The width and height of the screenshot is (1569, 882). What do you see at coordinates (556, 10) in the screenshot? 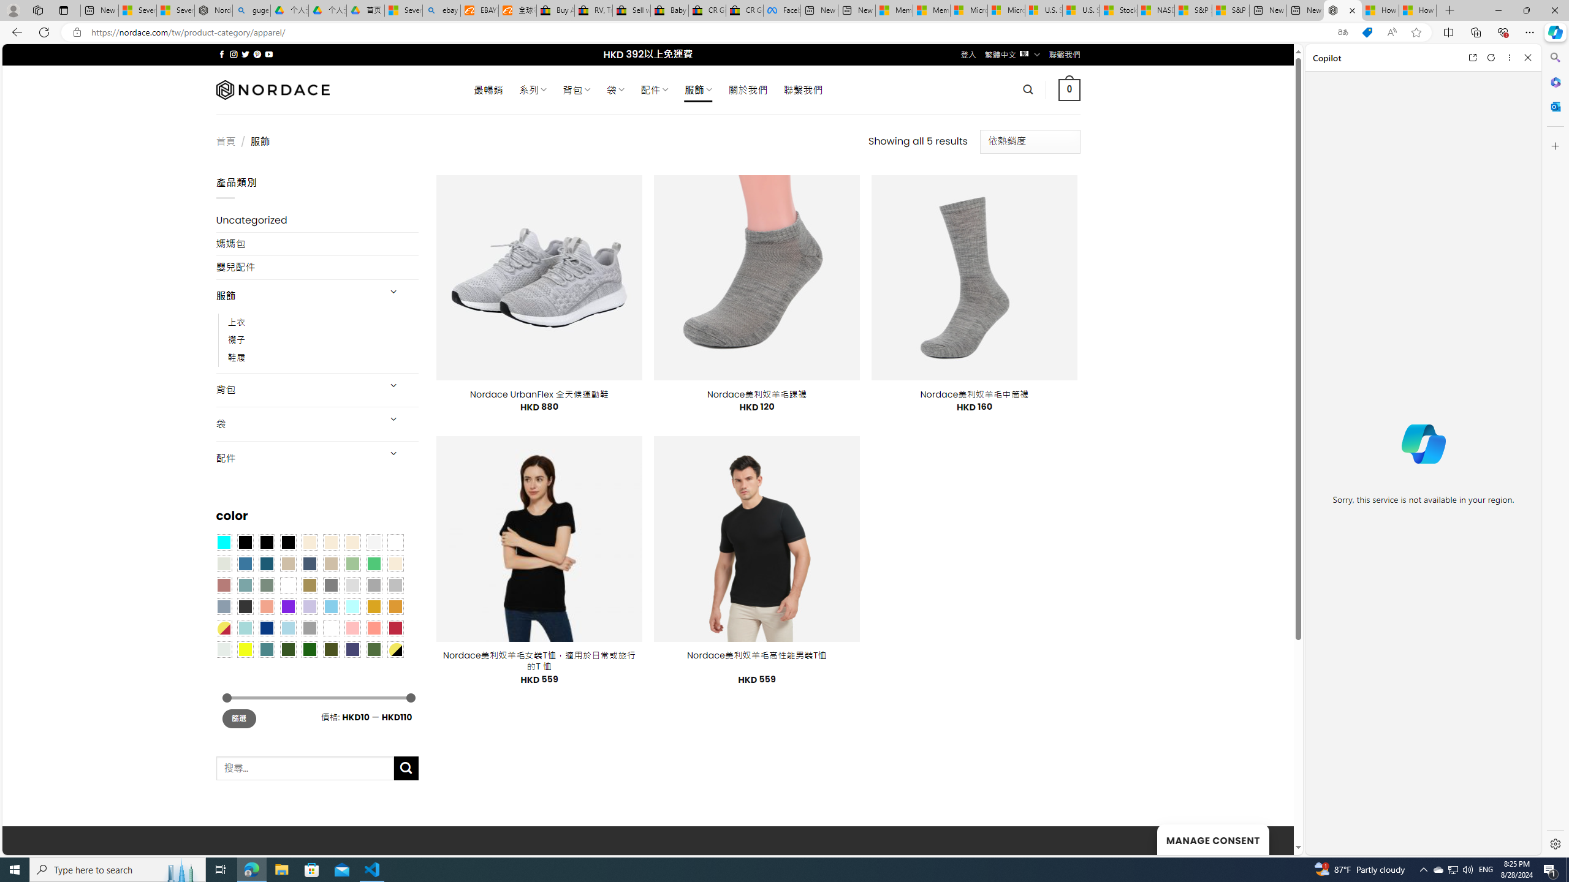
I see `Buy Auto Parts & Accessories | eBay` at bounding box center [556, 10].